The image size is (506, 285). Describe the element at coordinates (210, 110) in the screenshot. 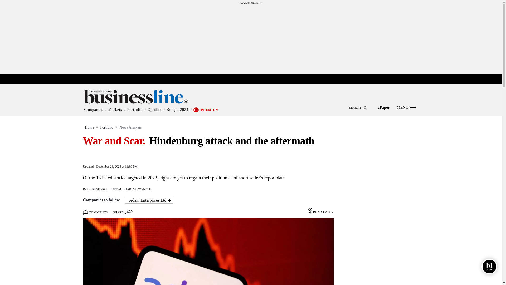

I see `PREMIUM` at that location.